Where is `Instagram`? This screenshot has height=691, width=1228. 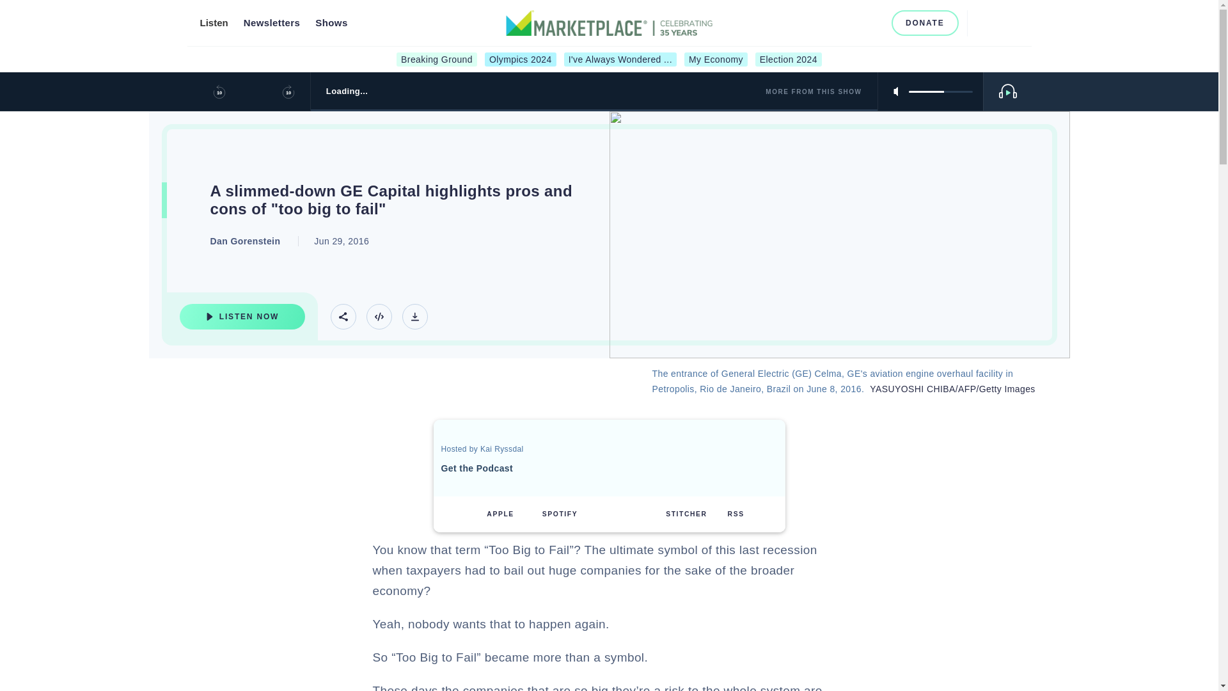
Instagram is located at coordinates (831, 22).